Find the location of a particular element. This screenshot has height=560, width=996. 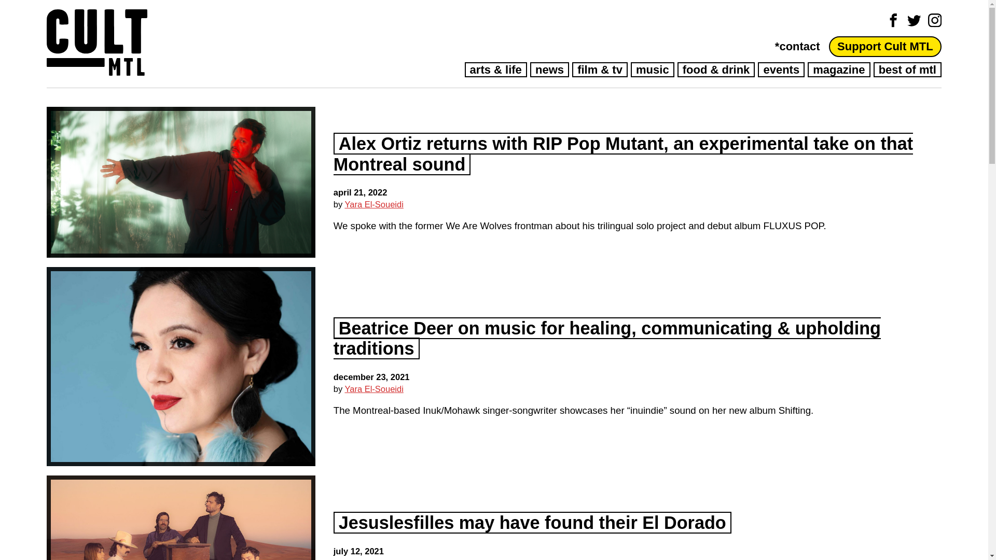

Yara El-Soueidi is located at coordinates (374, 559).